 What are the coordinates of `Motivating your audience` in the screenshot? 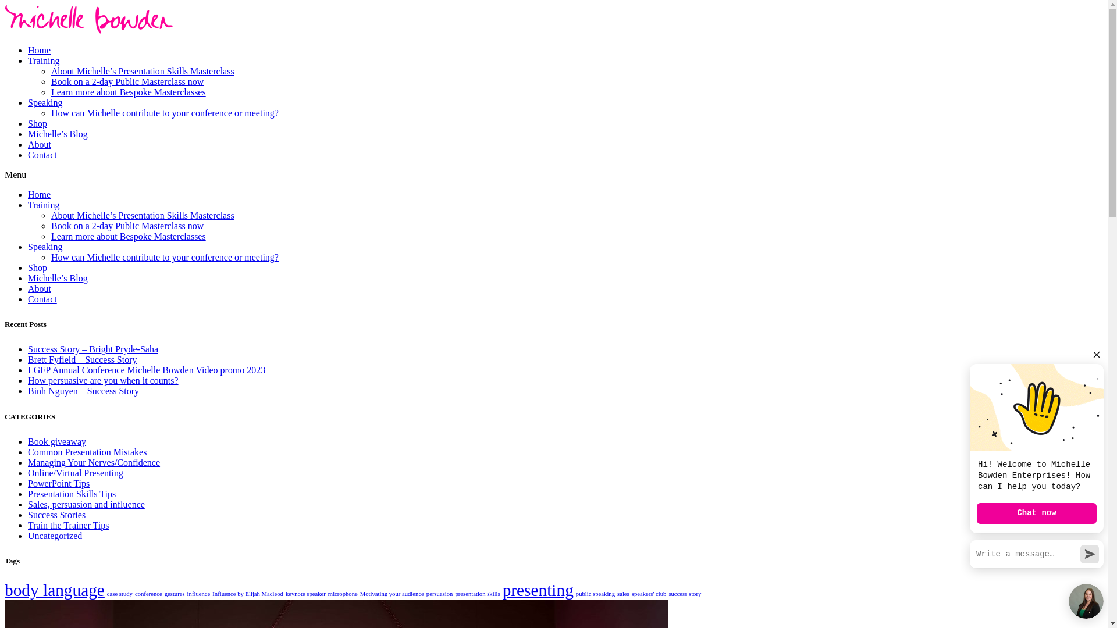 It's located at (392, 594).